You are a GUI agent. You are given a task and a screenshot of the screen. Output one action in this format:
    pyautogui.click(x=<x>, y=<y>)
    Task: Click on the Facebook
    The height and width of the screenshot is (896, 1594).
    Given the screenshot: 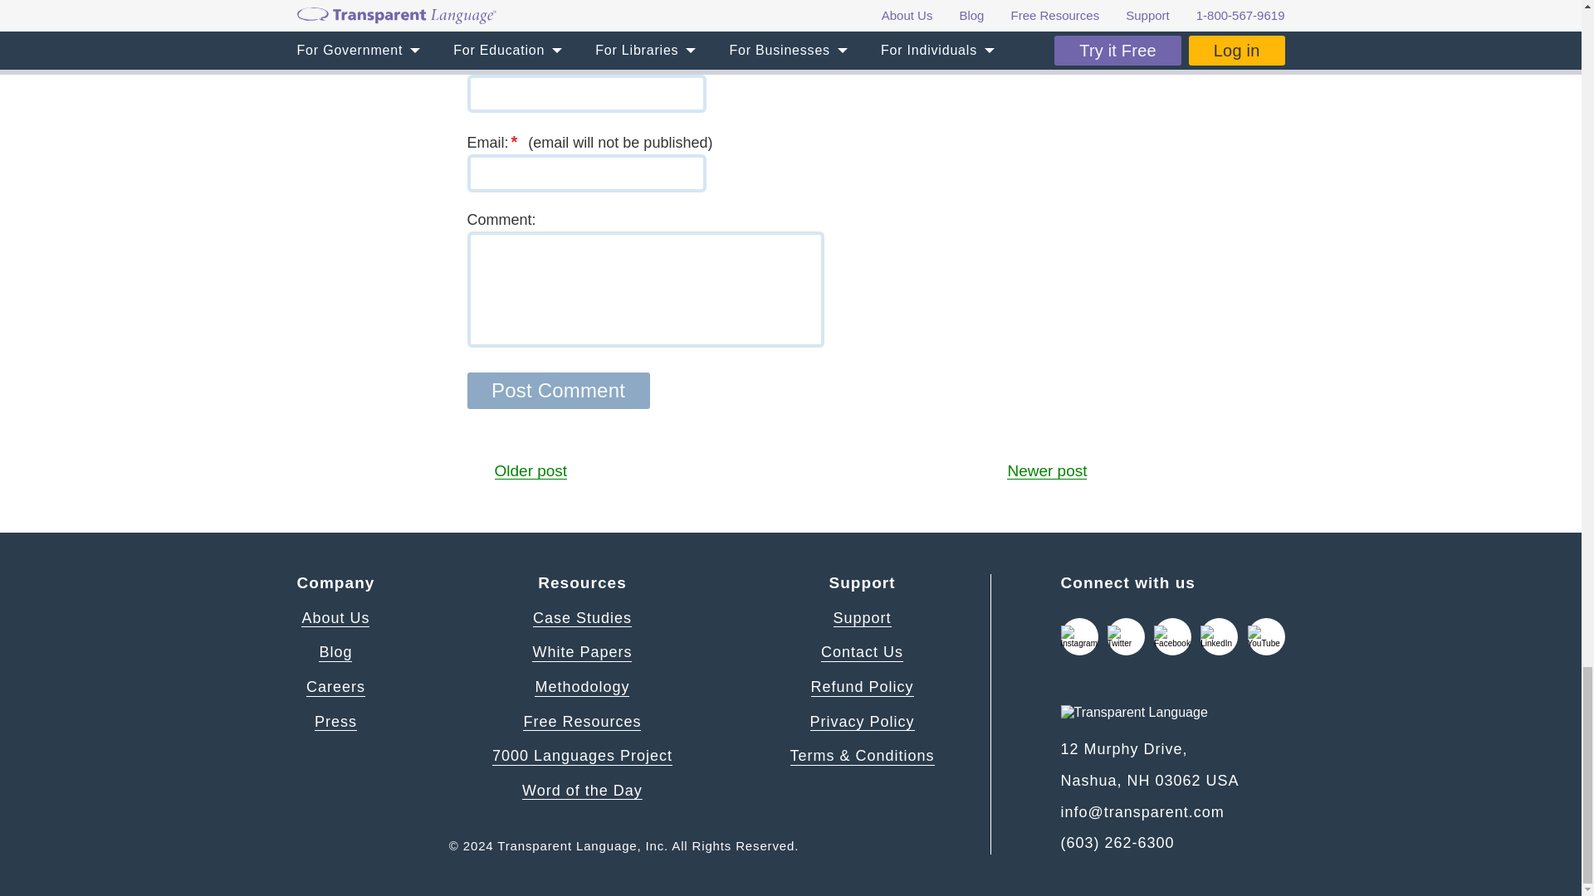 What is the action you would take?
    pyautogui.click(x=1172, y=636)
    